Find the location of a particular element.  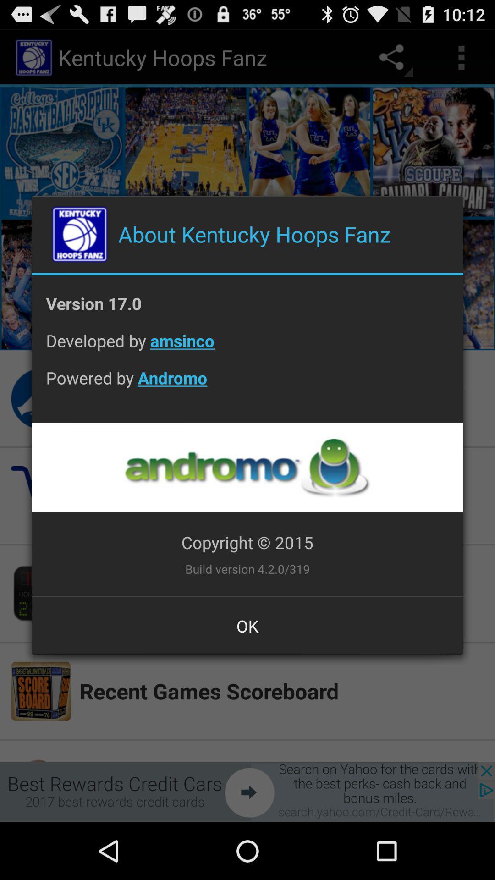

click the developed by amsinco icon is located at coordinates (247, 347).